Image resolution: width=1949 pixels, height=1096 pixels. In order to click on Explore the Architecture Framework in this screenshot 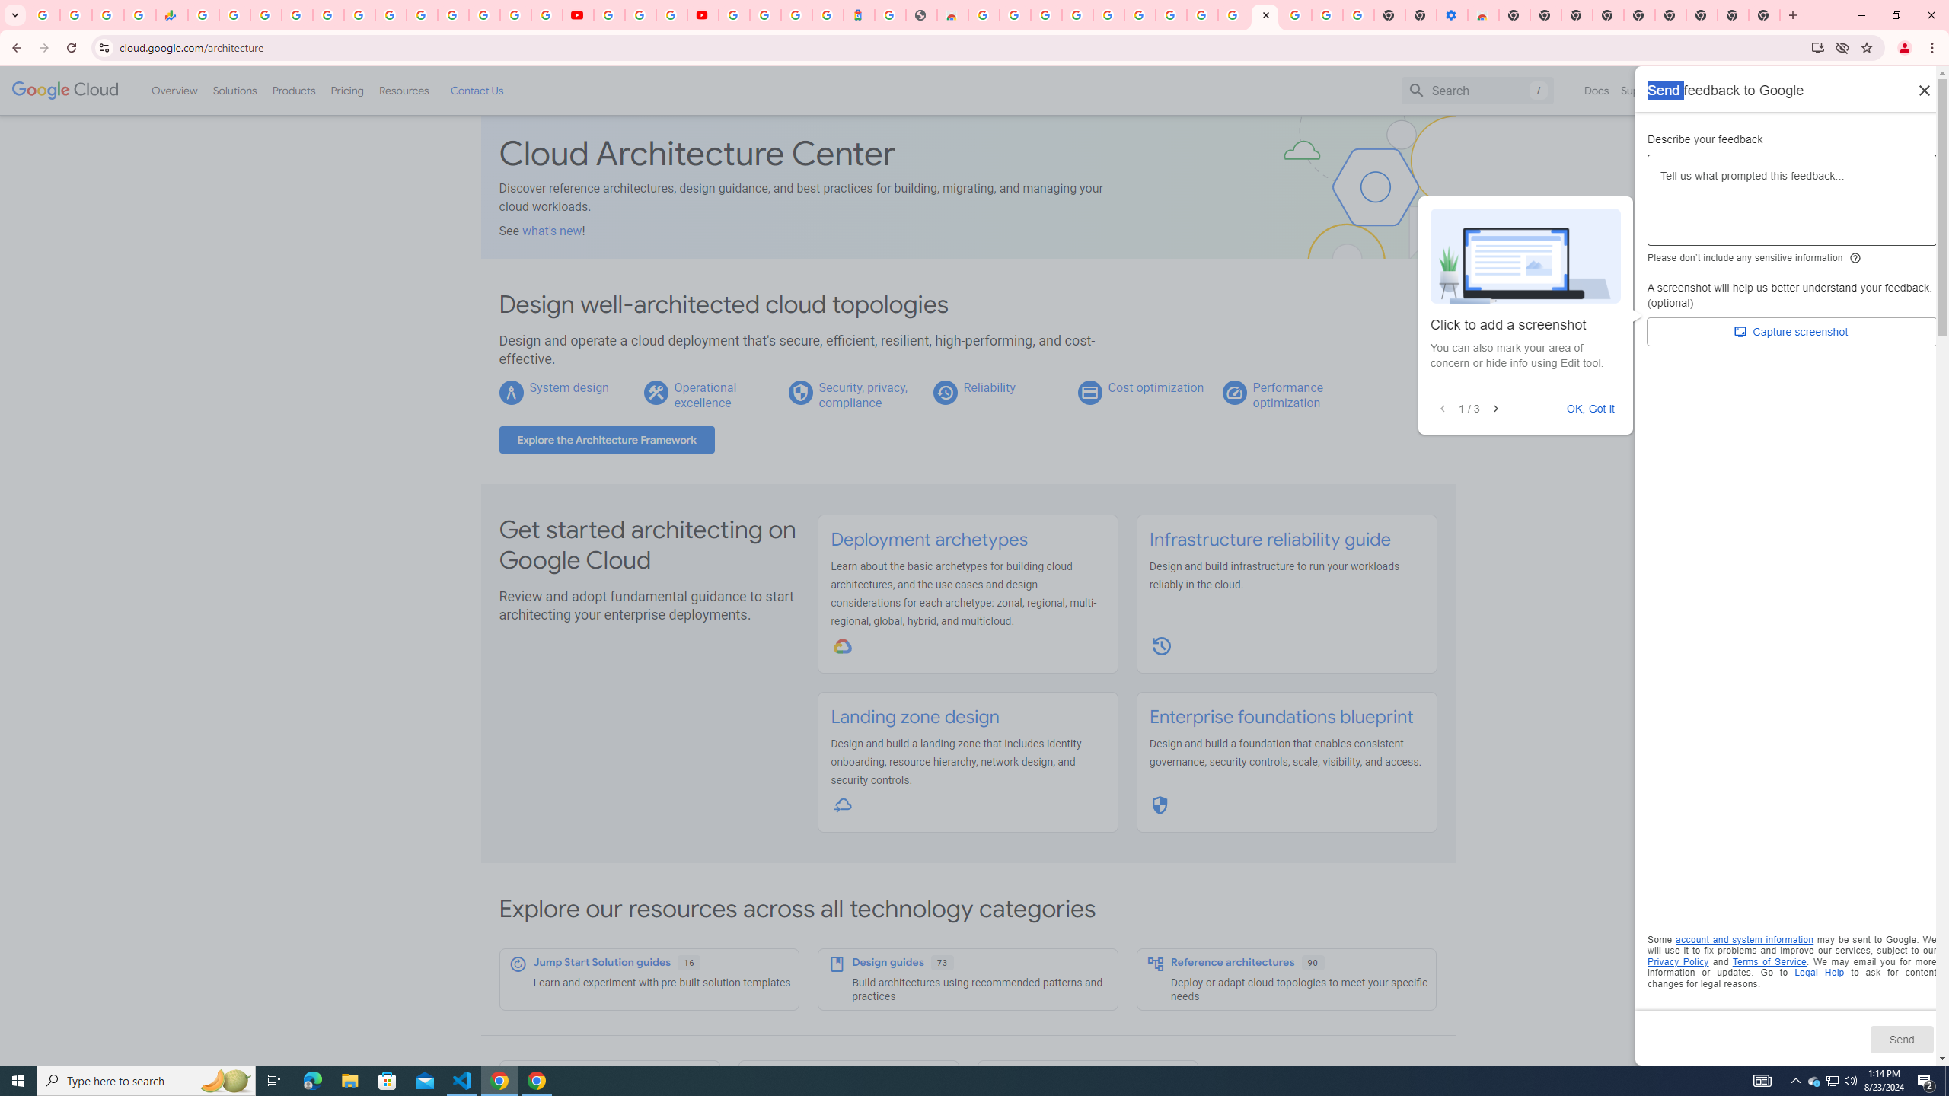, I will do `click(607, 440)`.